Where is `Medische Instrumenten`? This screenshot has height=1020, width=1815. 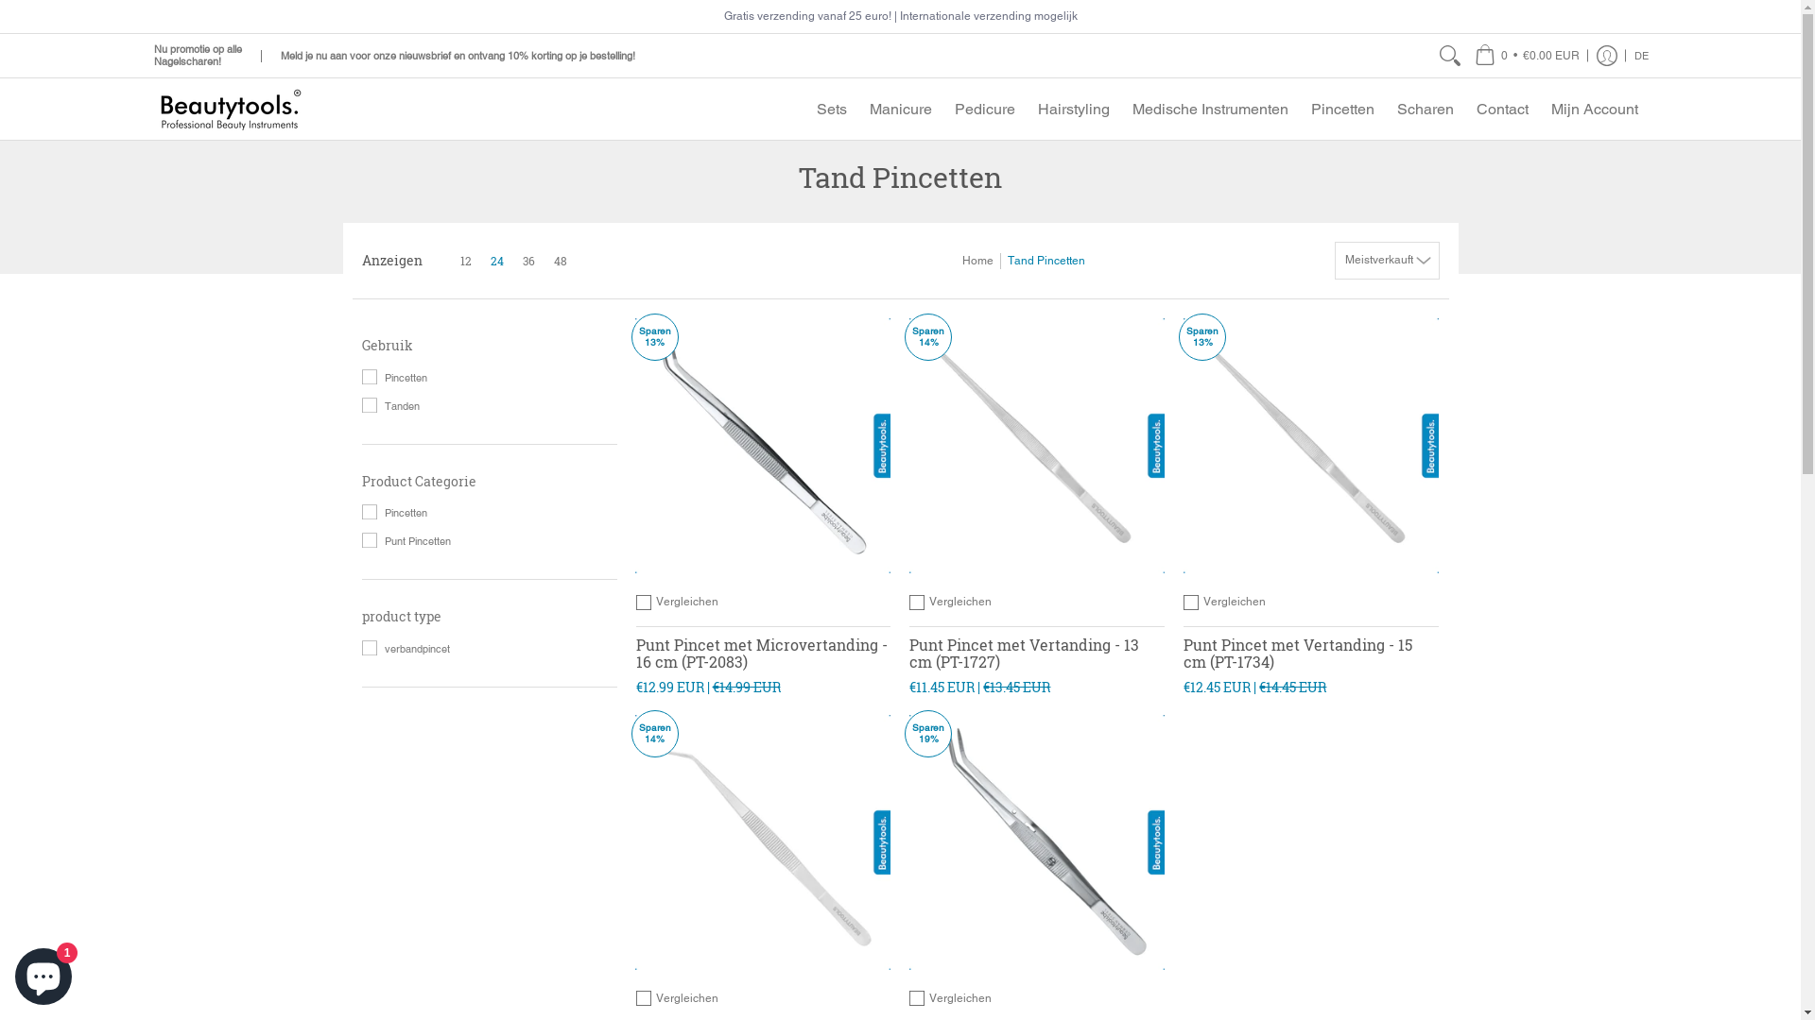
Medische Instrumenten is located at coordinates (1210, 110).